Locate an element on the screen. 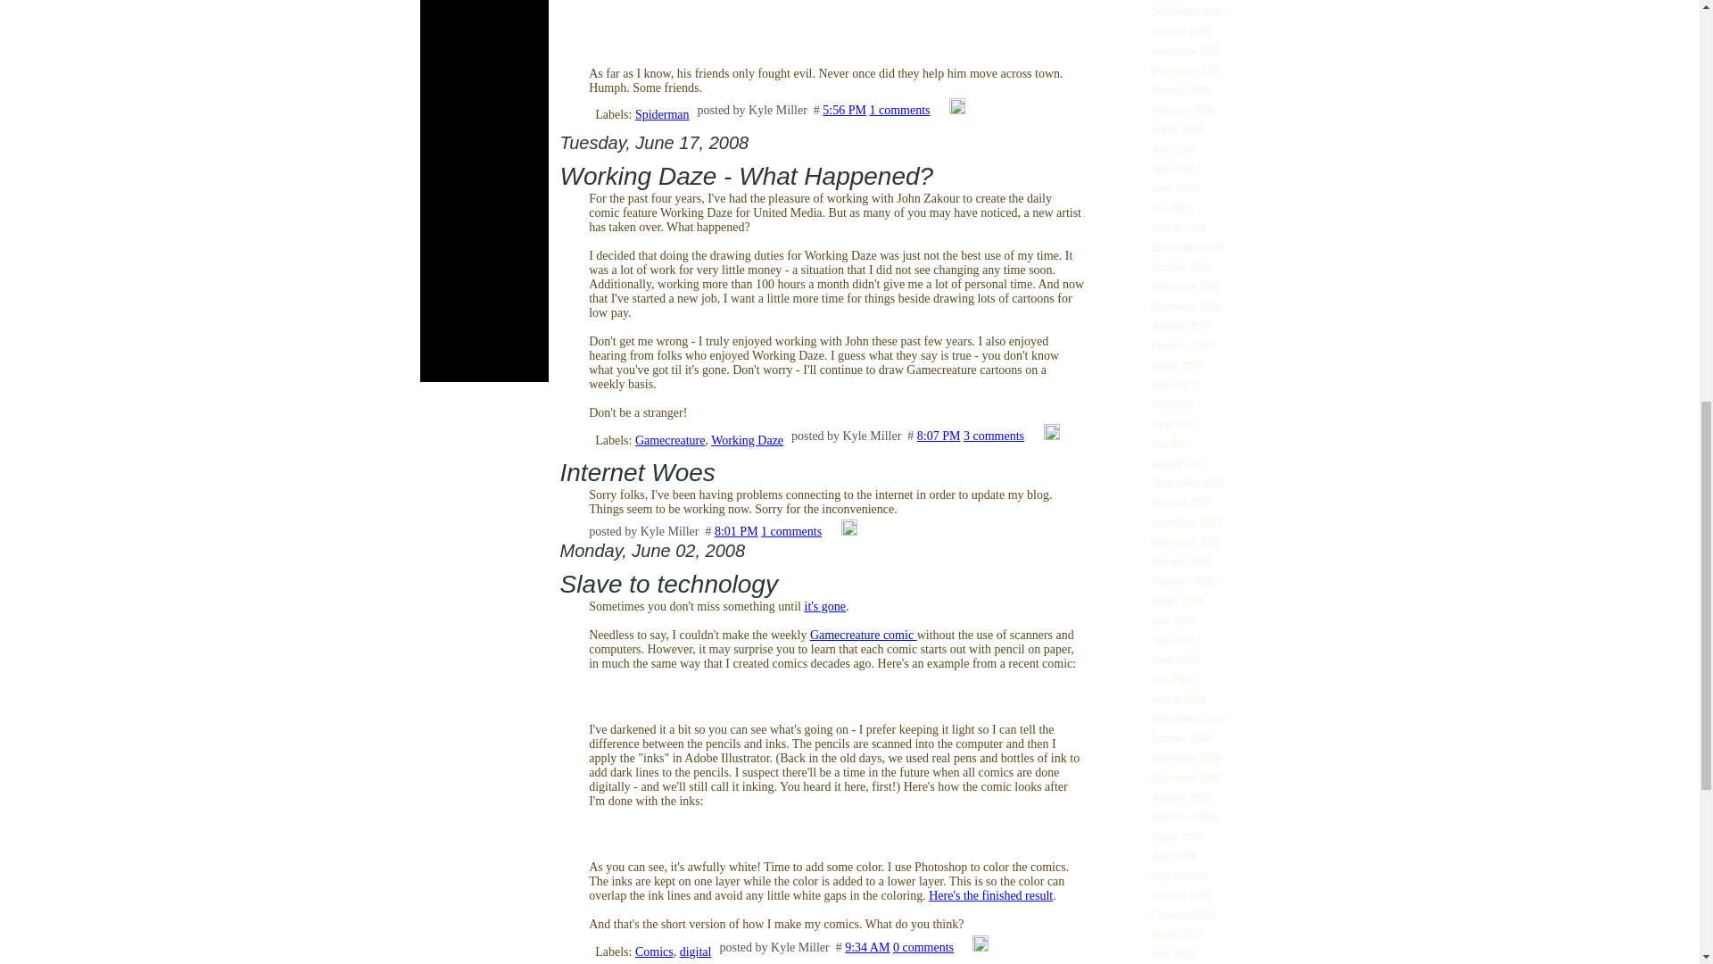 This screenshot has width=1713, height=964. 1 comments is located at coordinates (790, 530).